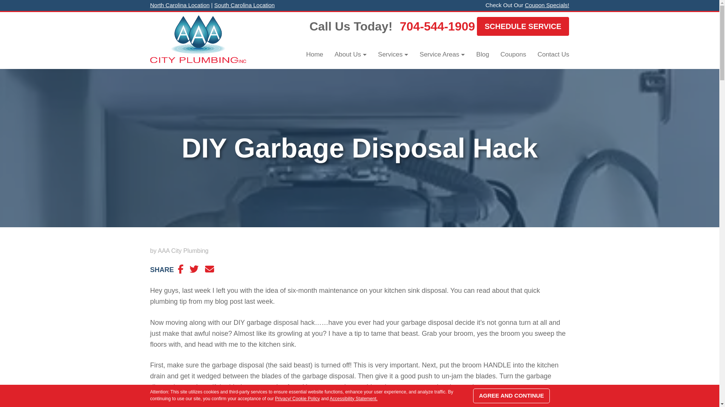 The width and height of the screenshot is (725, 407). What do you see at coordinates (547, 5) in the screenshot?
I see `Coupon Specials!` at bounding box center [547, 5].